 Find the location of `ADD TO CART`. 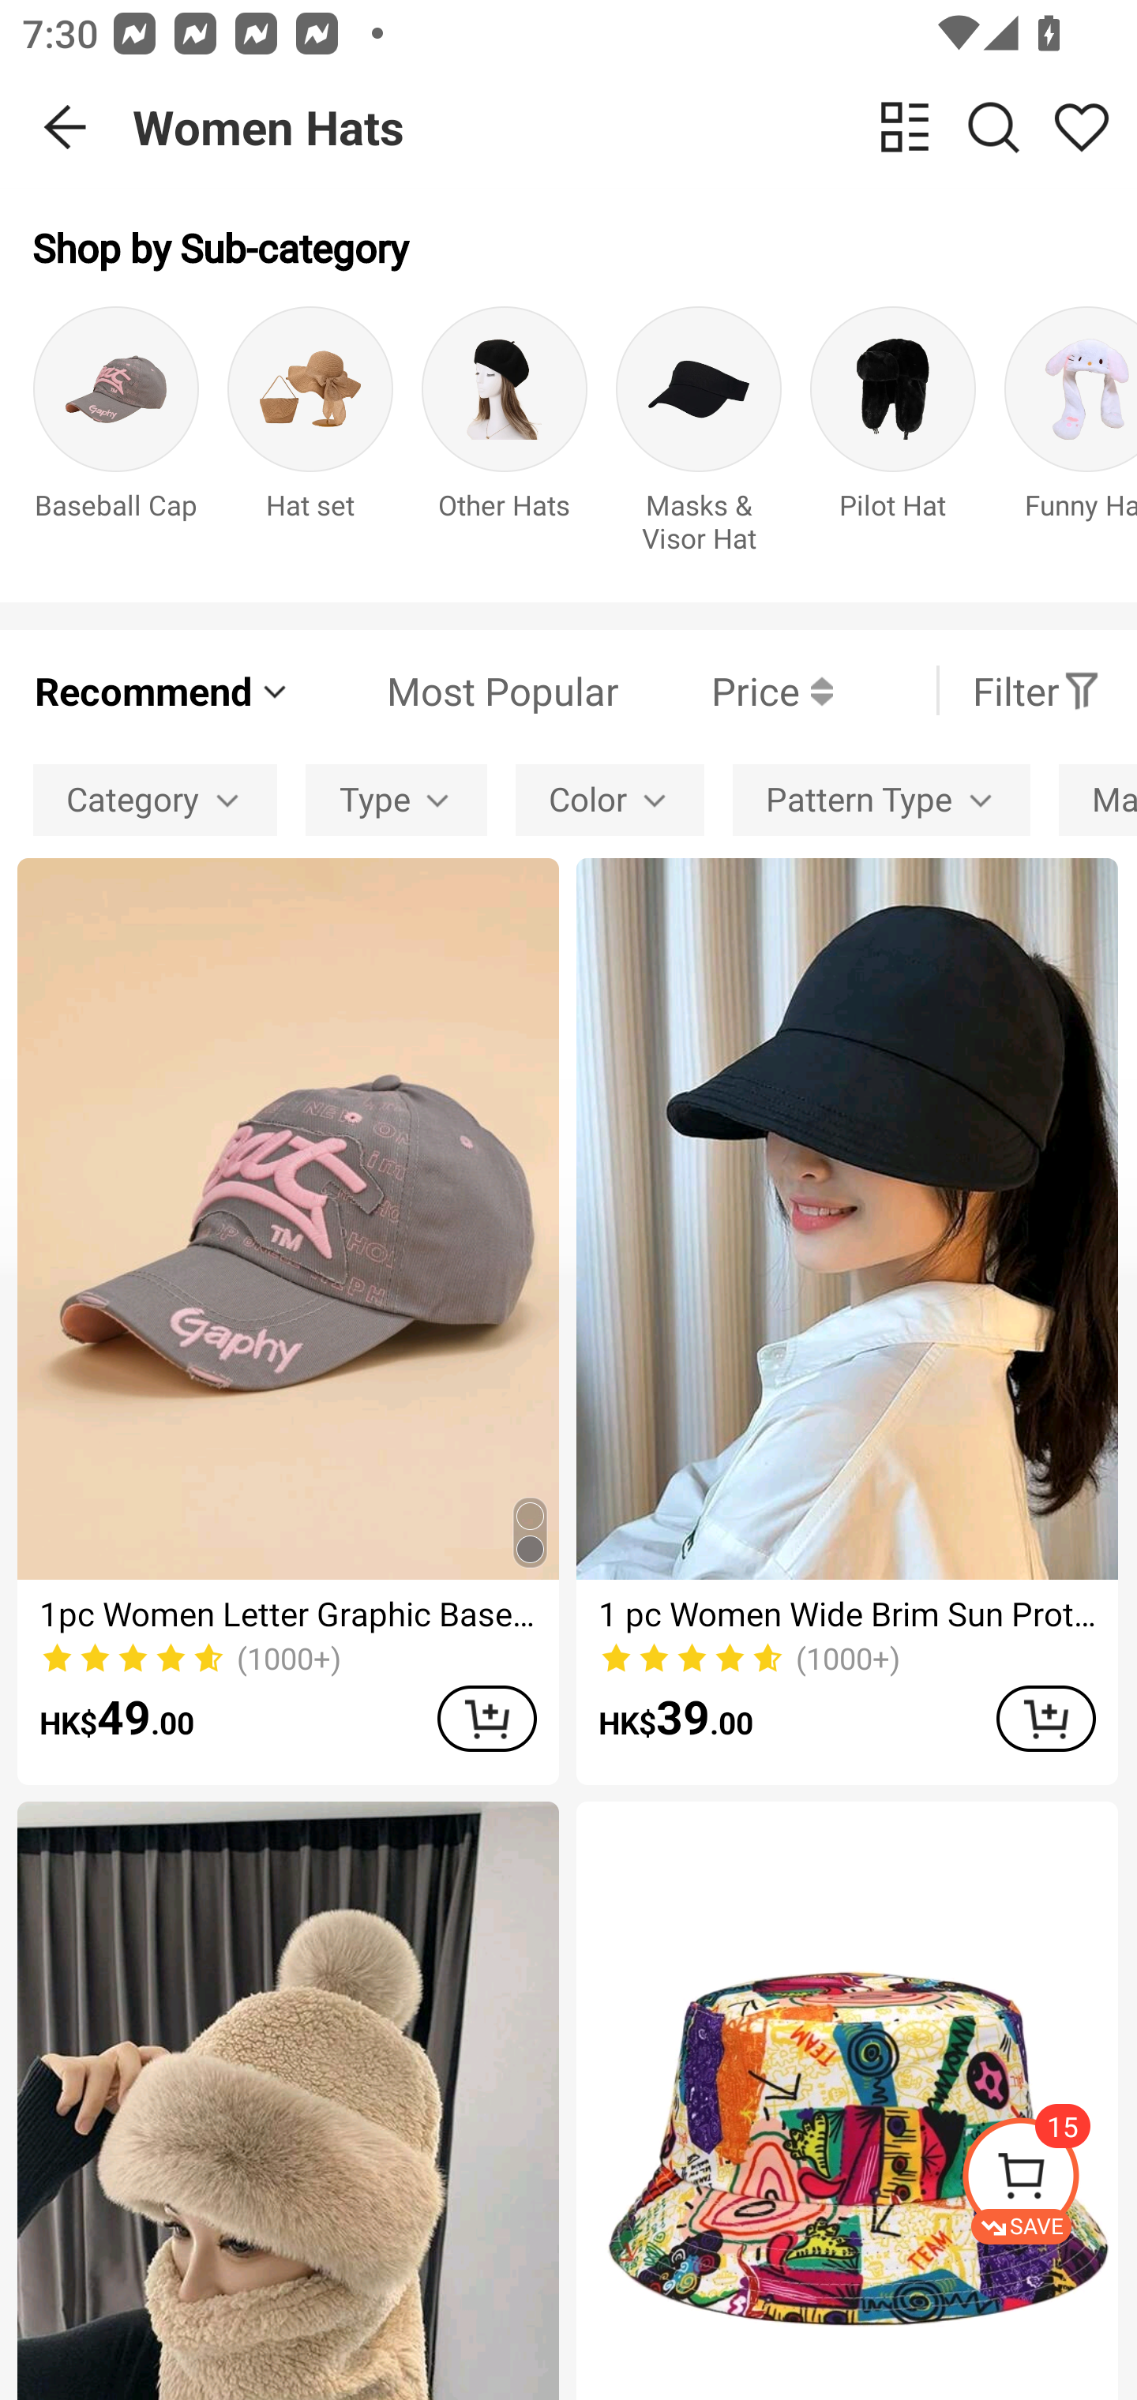

ADD TO CART is located at coordinates (486, 1718).